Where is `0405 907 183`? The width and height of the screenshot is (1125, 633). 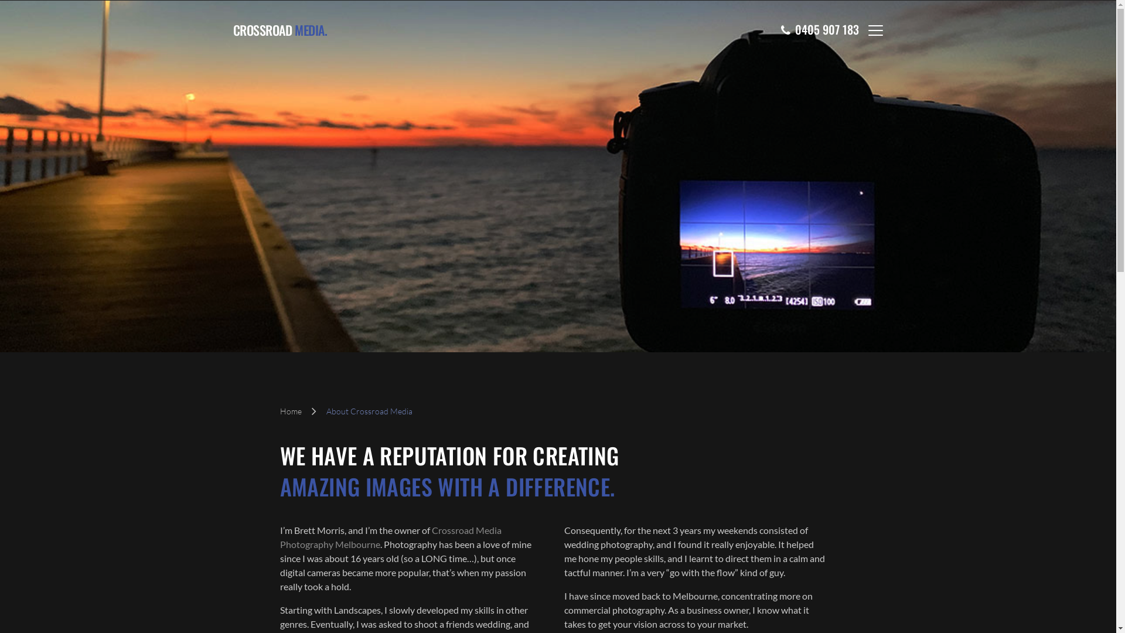 0405 907 183 is located at coordinates (819, 30).